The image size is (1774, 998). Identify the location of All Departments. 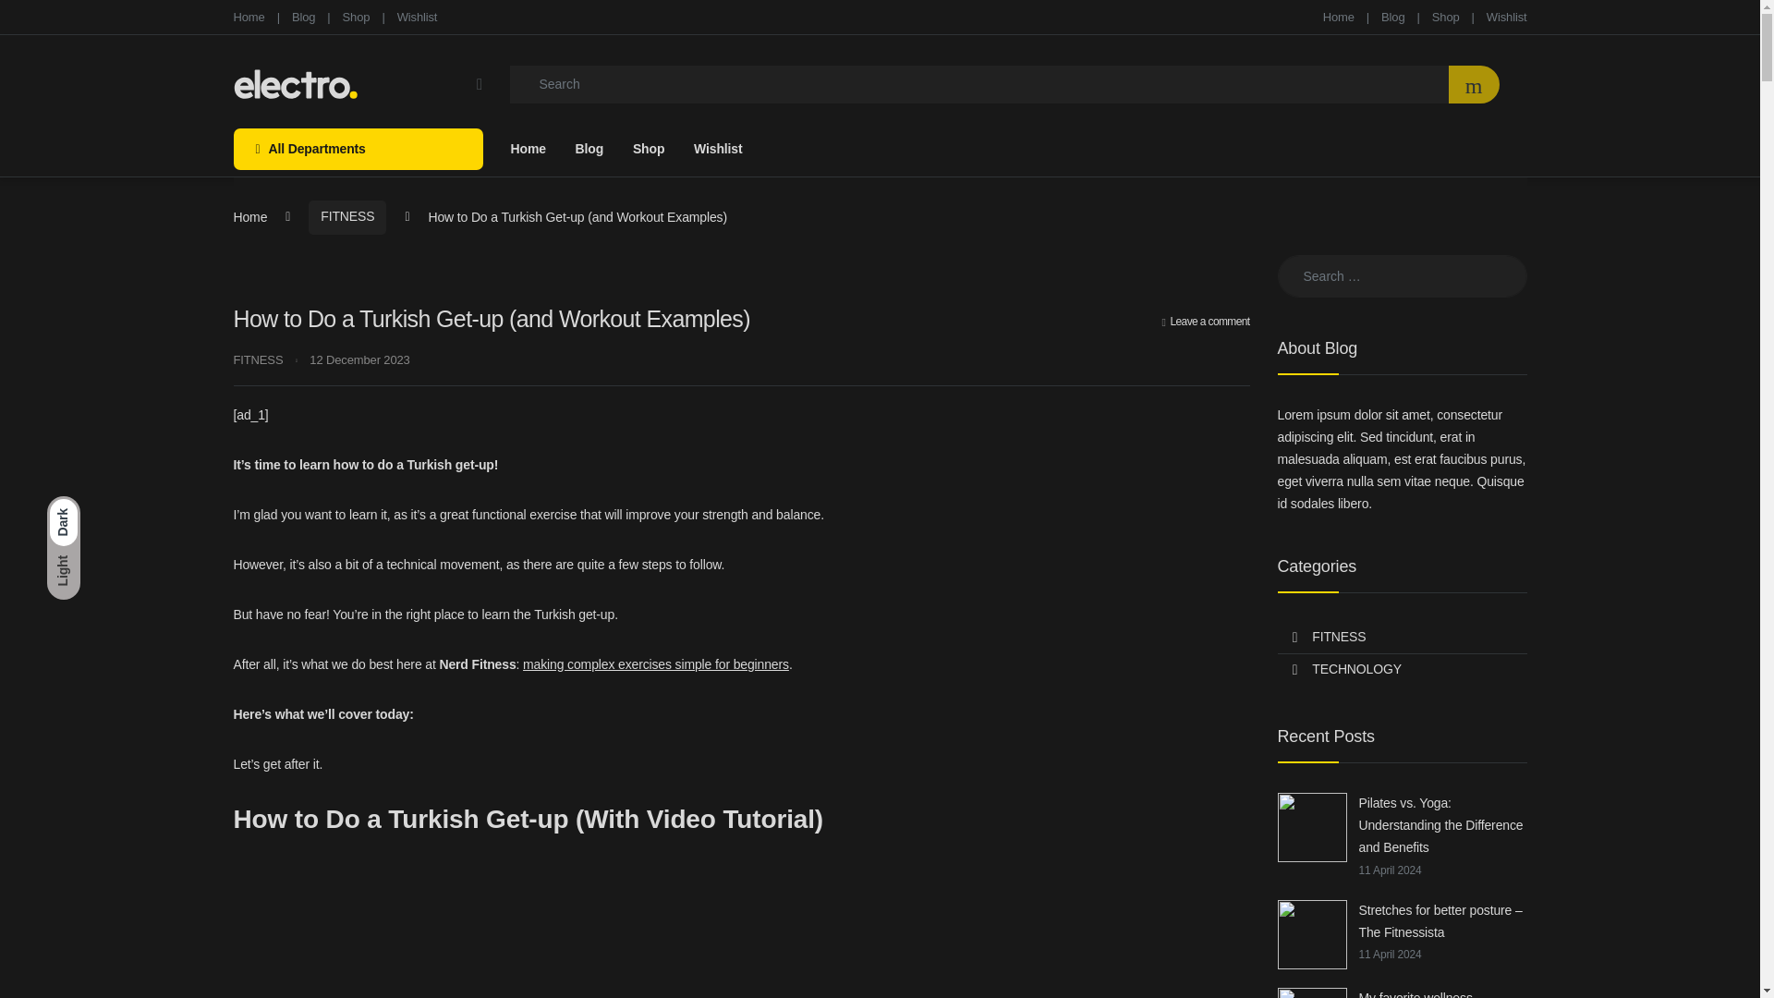
(357, 149).